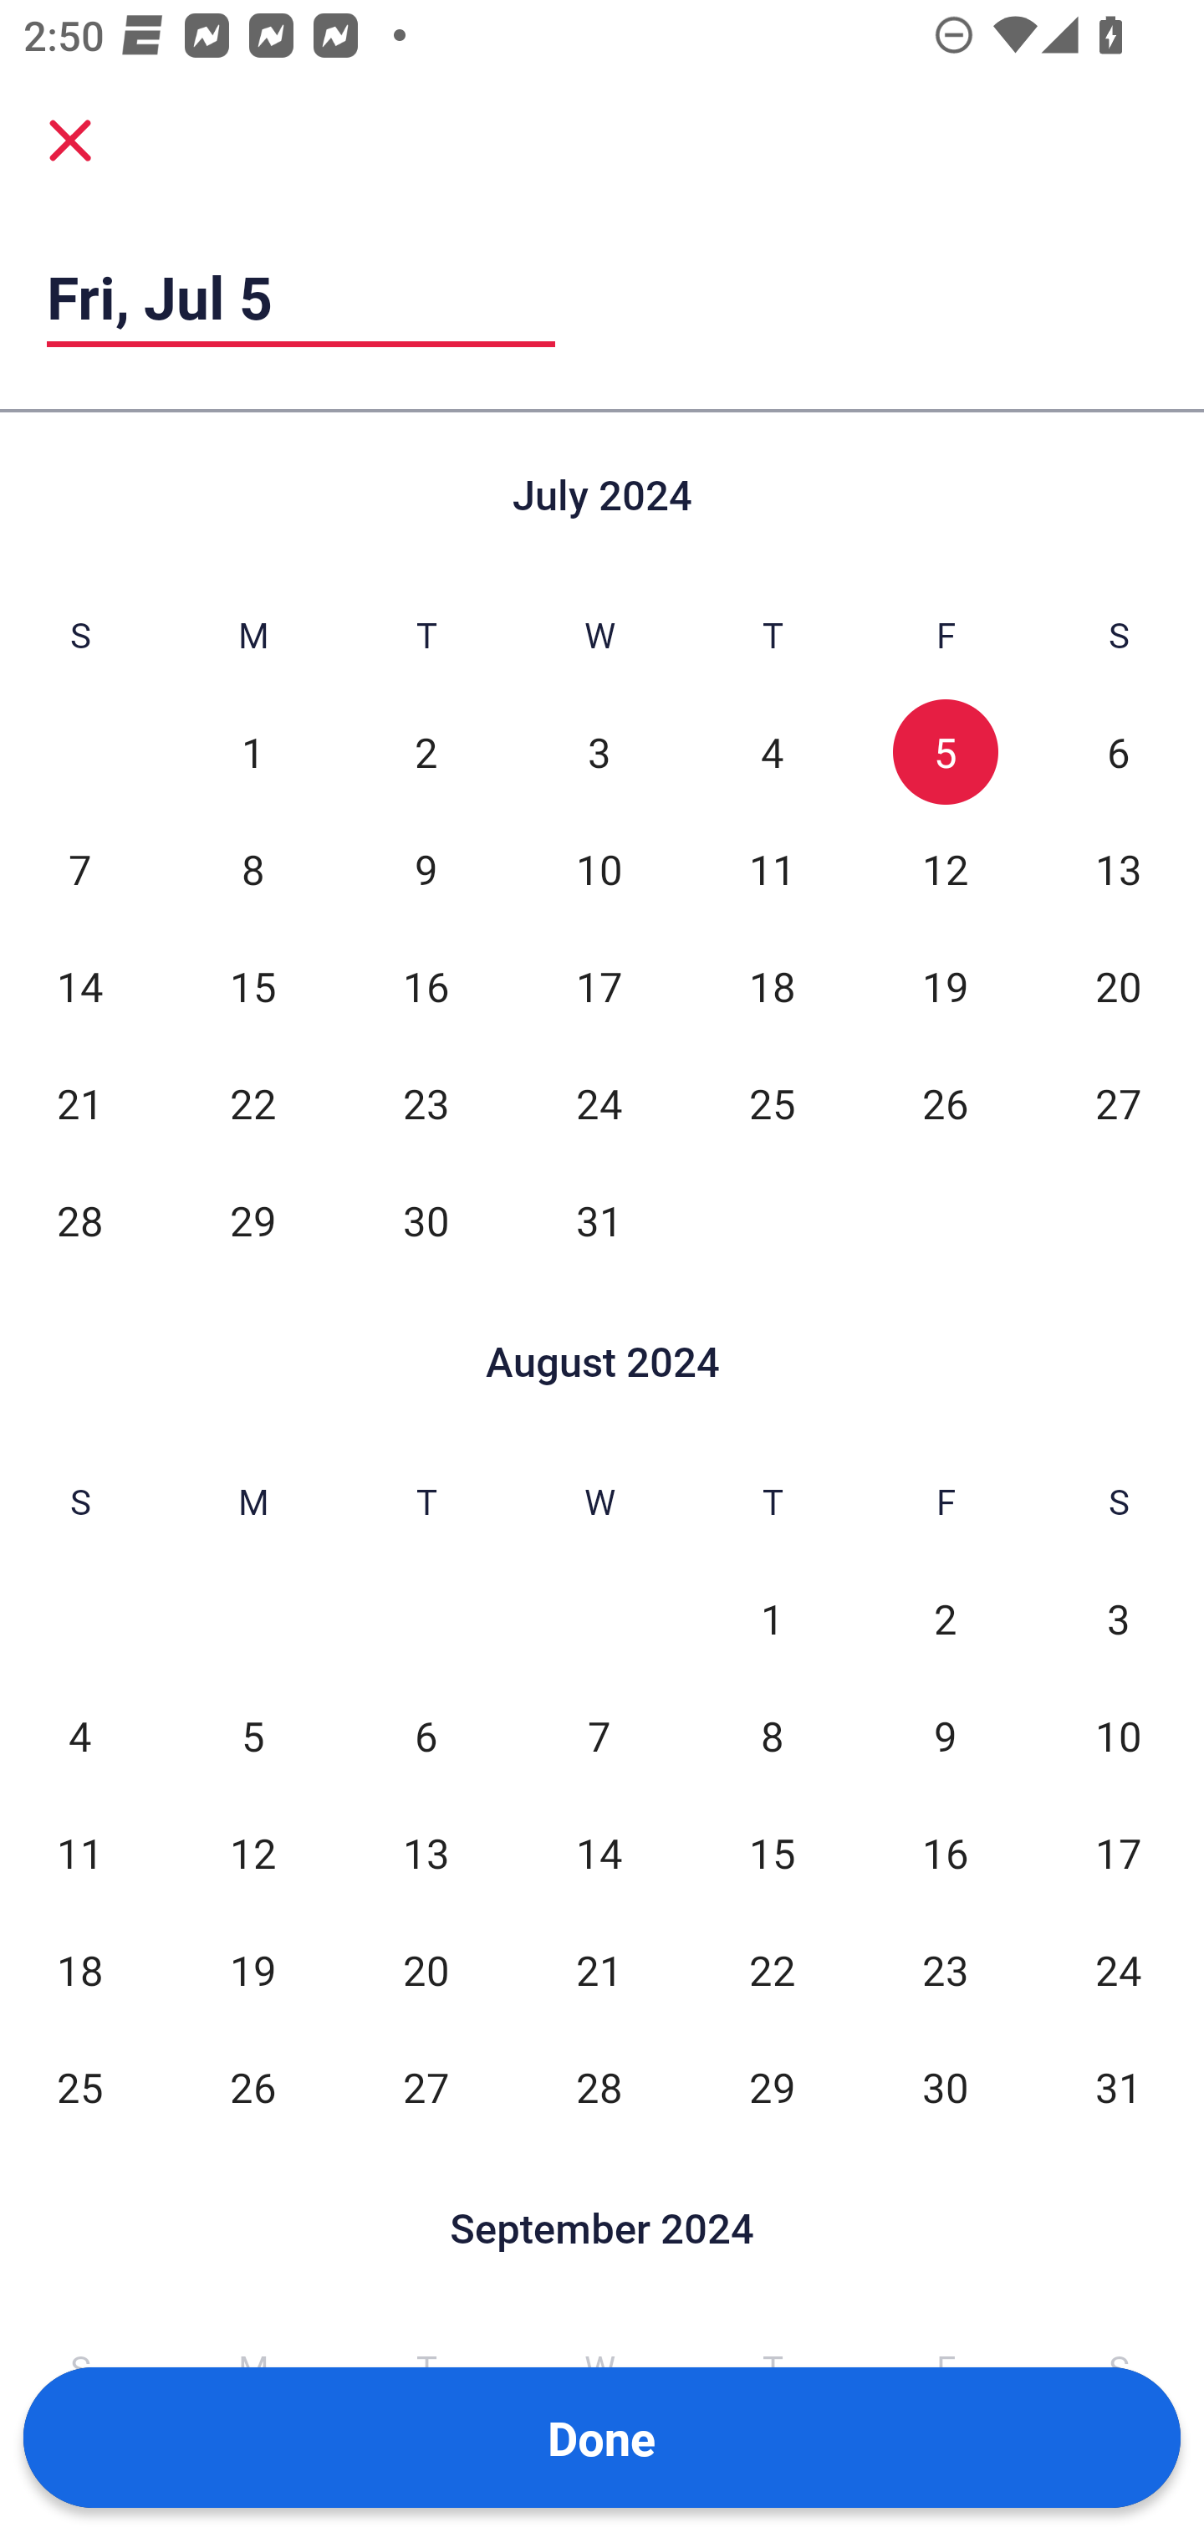 Image resolution: width=1204 pixels, height=2543 pixels. What do you see at coordinates (426, 1854) in the screenshot?
I see `13 Tue, Aug 13, Not Selected` at bounding box center [426, 1854].